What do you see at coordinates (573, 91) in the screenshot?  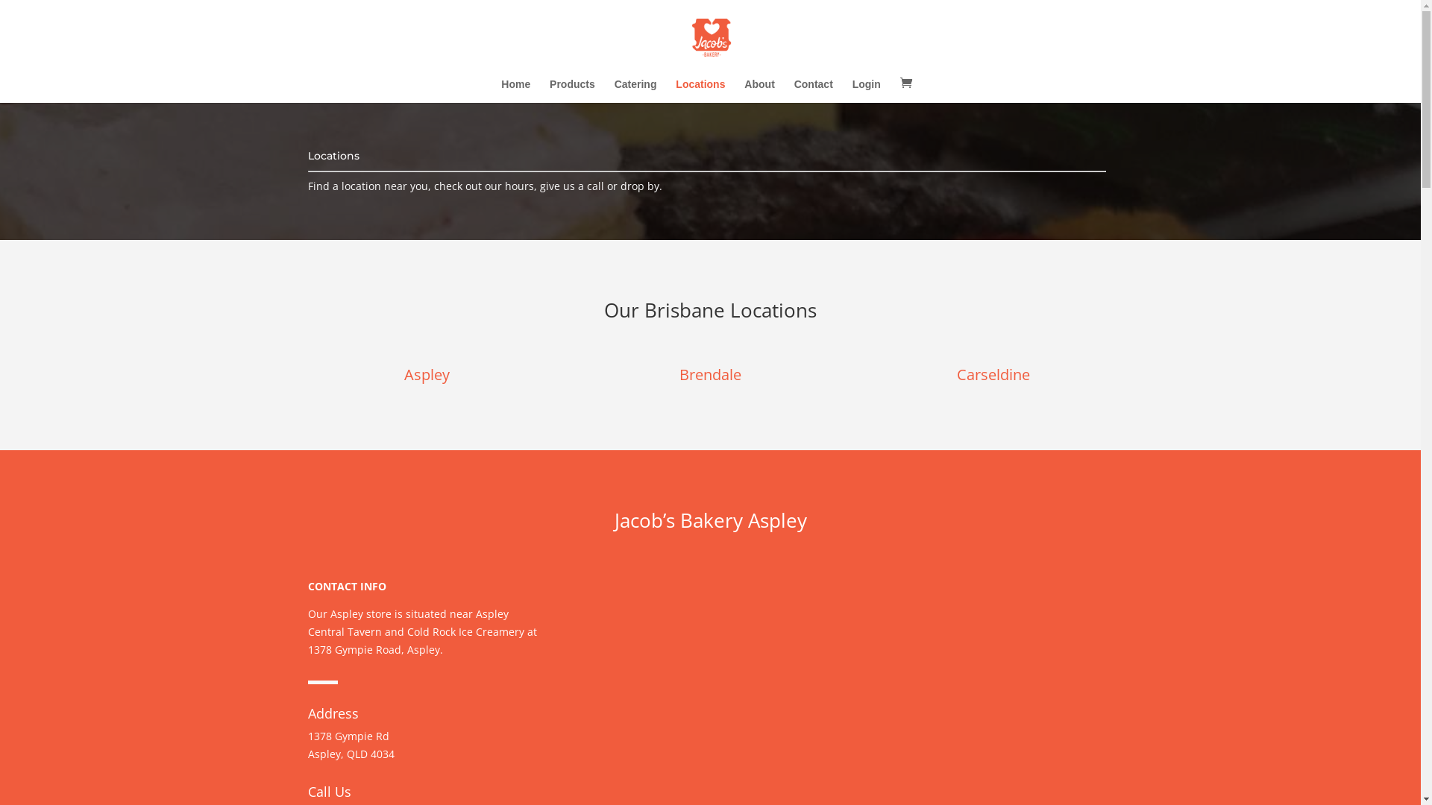 I see `Products` at bounding box center [573, 91].